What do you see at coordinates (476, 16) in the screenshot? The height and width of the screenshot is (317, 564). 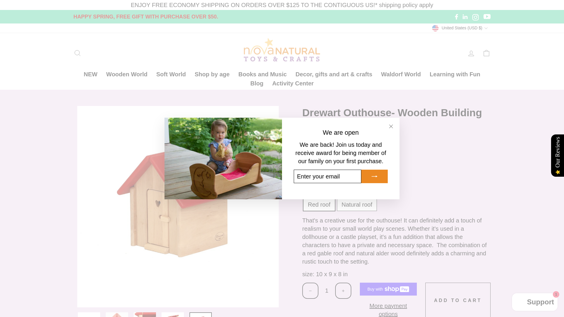 I see `Instagram` at bounding box center [476, 16].